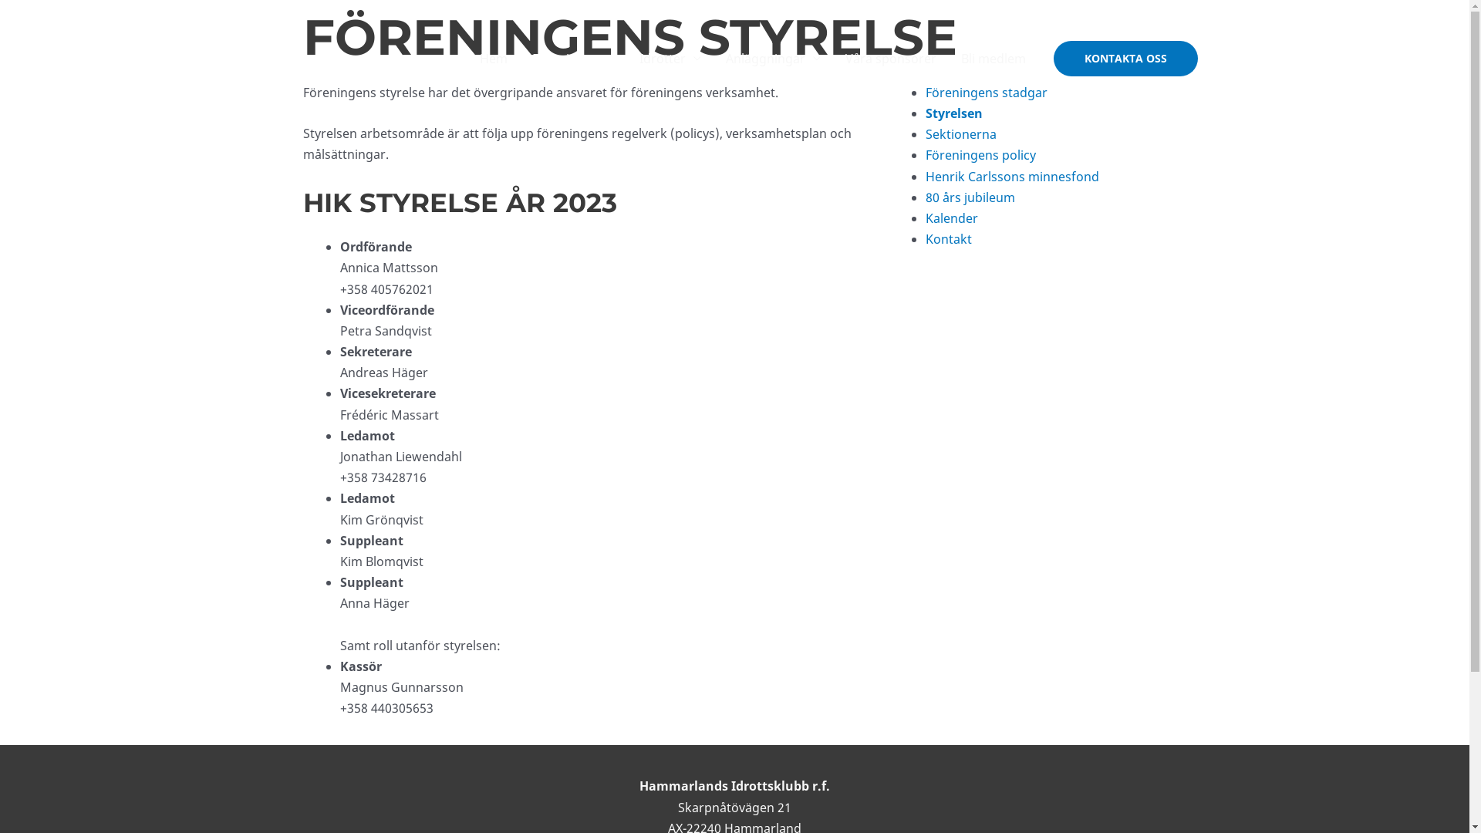 The image size is (1481, 833). Describe the element at coordinates (1012, 177) in the screenshot. I see `Henrik Carlssons minnesfond` at that location.